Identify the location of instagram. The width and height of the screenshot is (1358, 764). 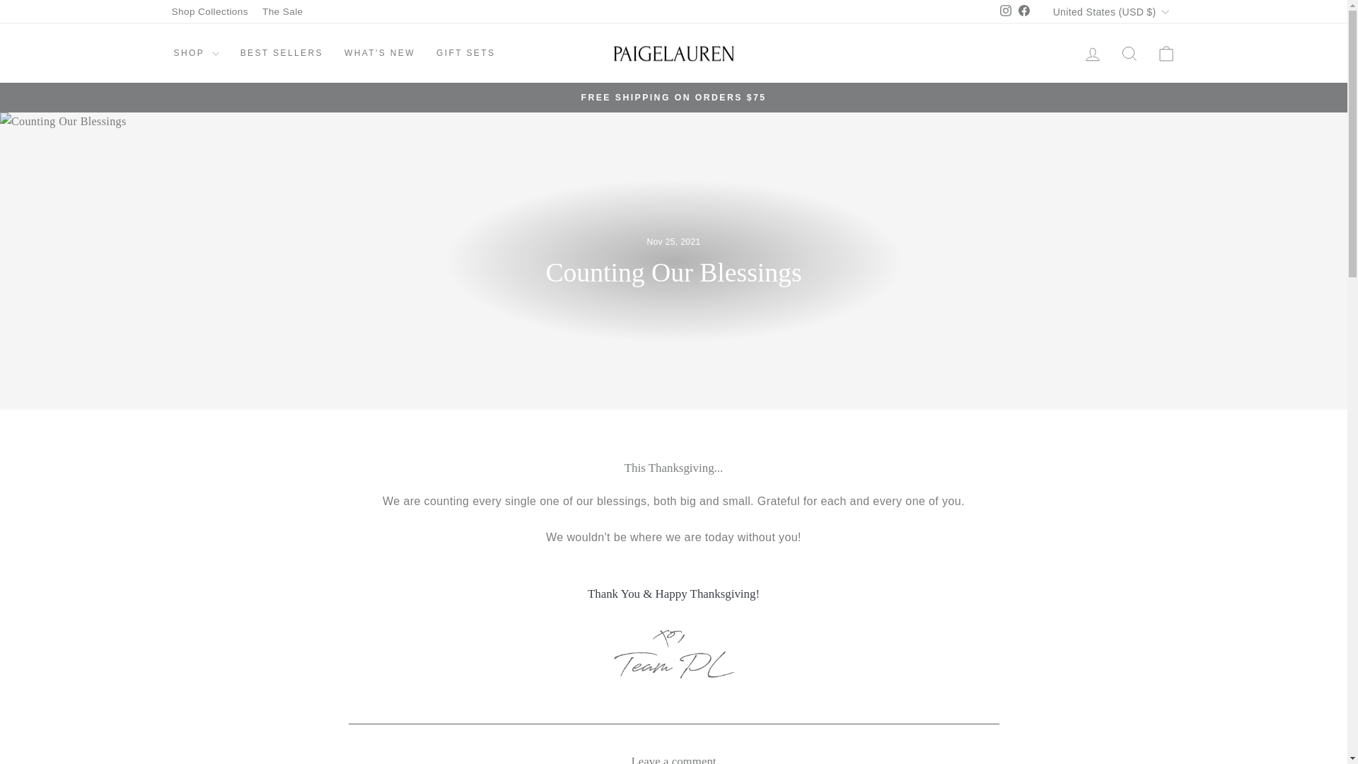
(1006, 10).